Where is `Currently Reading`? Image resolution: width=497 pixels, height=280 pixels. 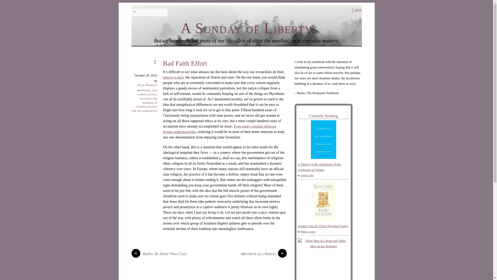
Currently Reading is located at coordinates (323, 116).